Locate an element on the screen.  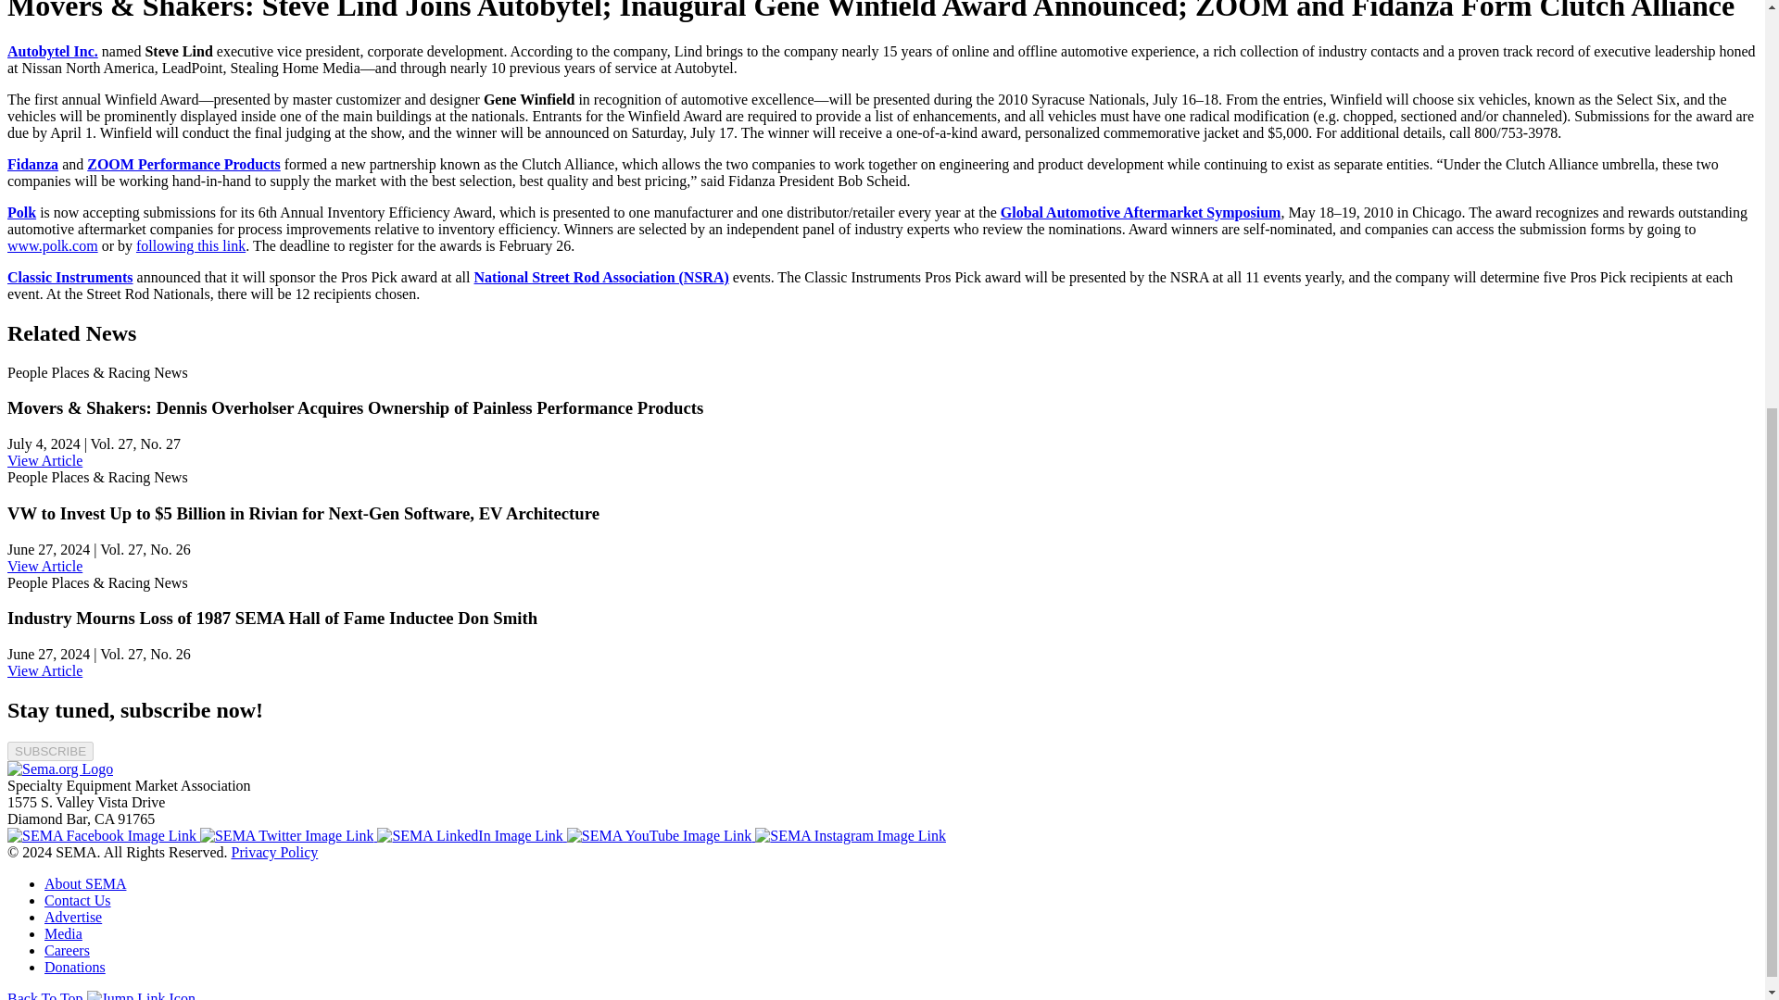
ZOOM Performance Products is located at coordinates (183, 163).